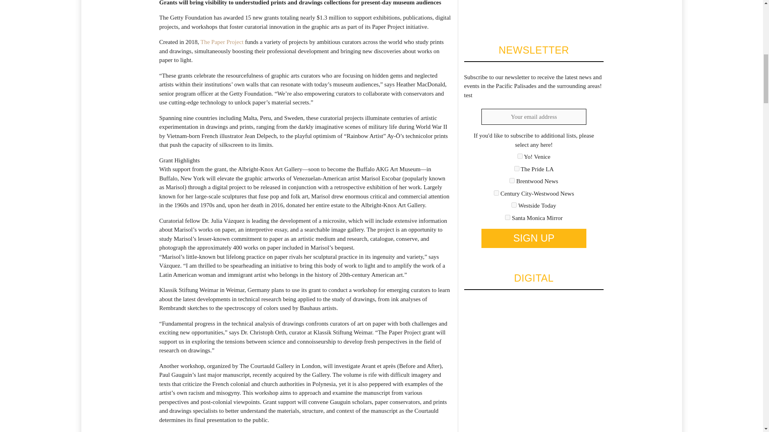 The width and height of the screenshot is (769, 432). What do you see at coordinates (517, 168) in the screenshot?
I see `33f79e7e4d` at bounding box center [517, 168].